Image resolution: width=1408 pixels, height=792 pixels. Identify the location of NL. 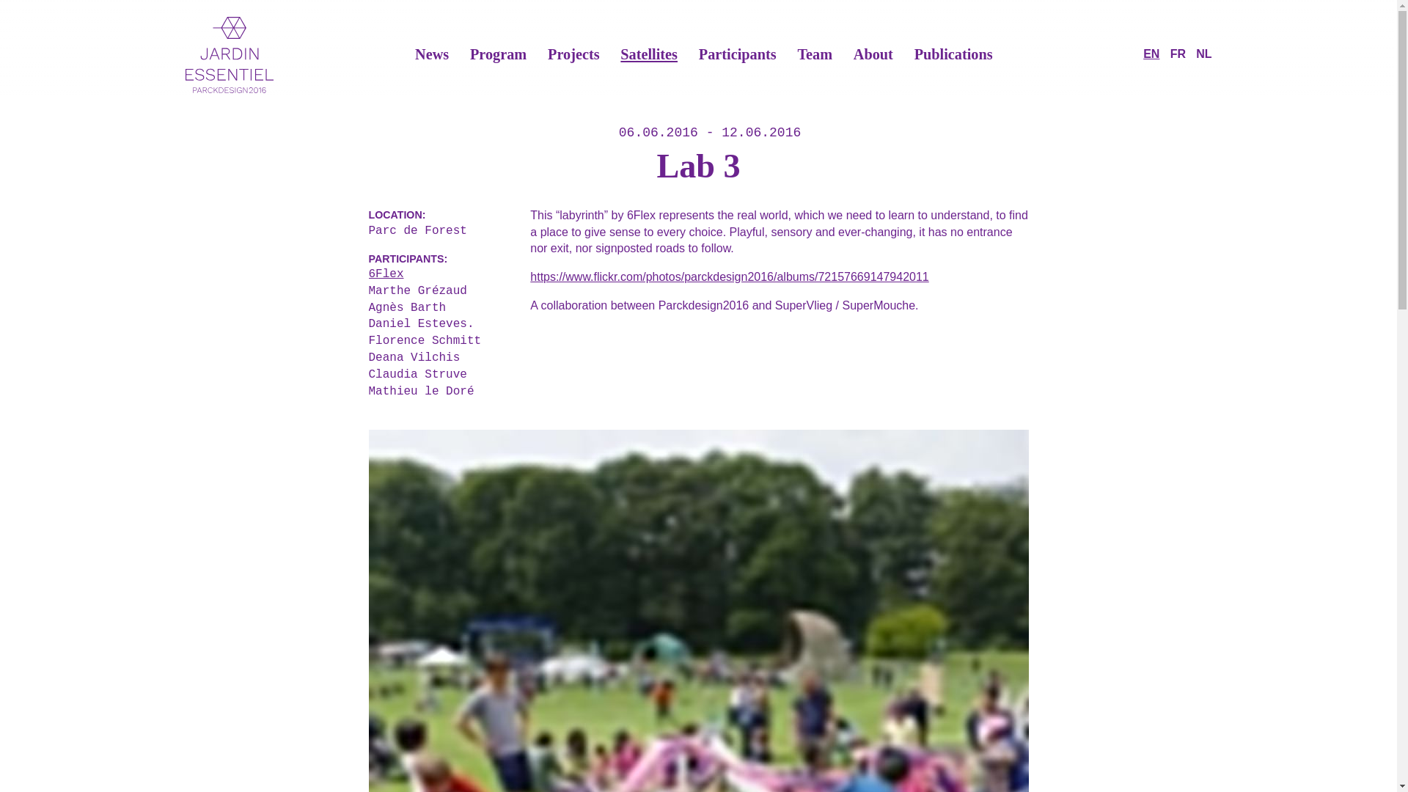
(1203, 54).